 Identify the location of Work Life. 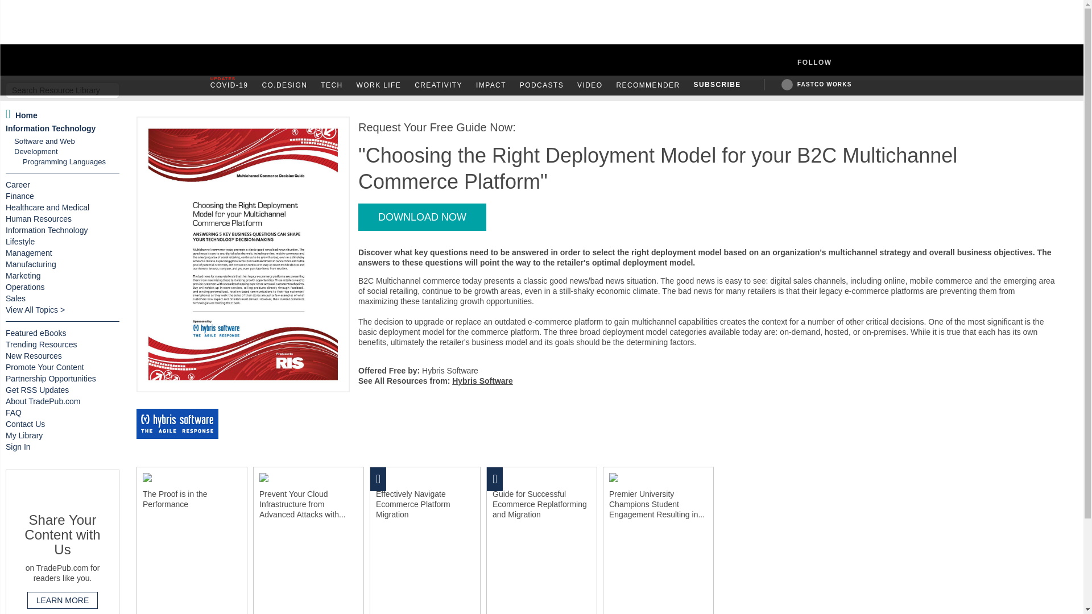
(379, 85).